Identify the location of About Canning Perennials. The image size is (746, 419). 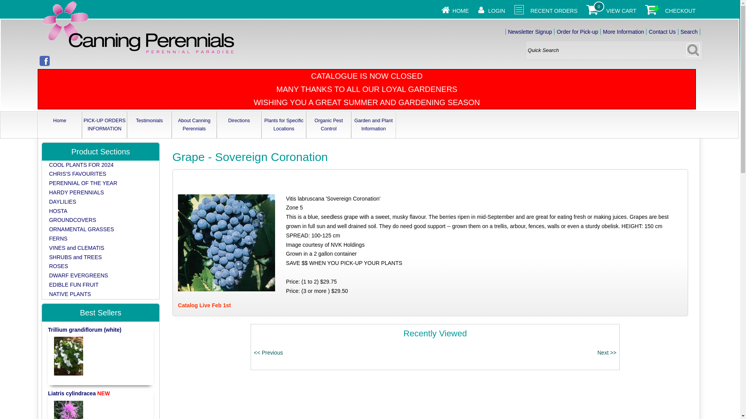
(194, 125).